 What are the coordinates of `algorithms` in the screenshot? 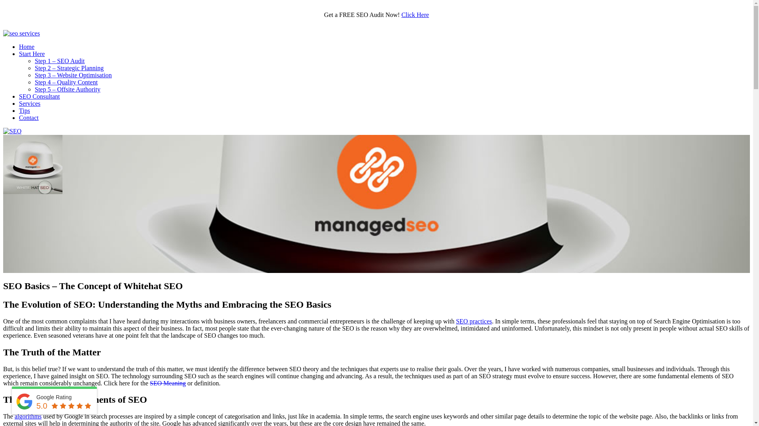 It's located at (28, 417).